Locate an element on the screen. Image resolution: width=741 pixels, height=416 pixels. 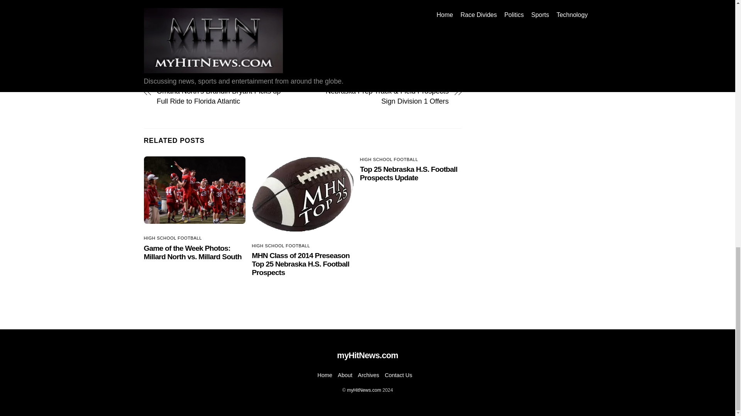
Football Commitments is located at coordinates (235, 32).